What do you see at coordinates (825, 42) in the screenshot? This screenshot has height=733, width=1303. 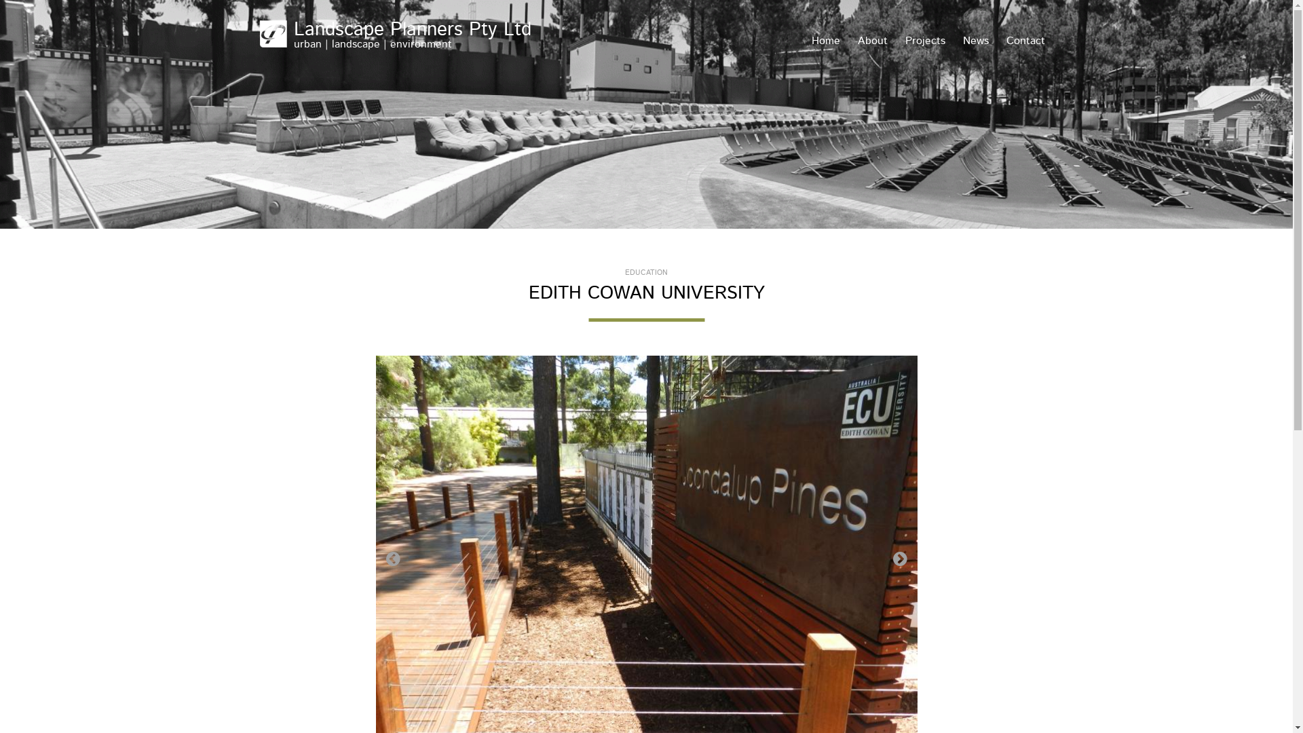 I see `Home` at bounding box center [825, 42].